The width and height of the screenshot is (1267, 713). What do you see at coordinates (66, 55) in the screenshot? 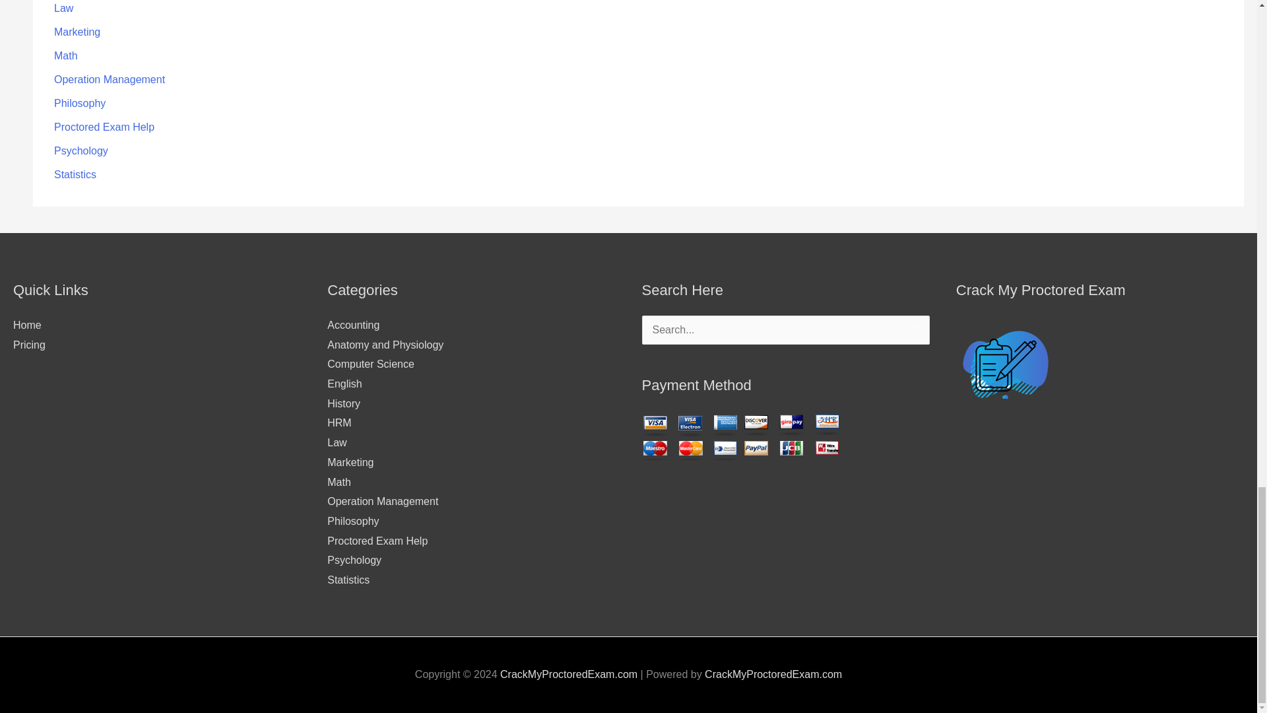
I see `Math` at bounding box center [66, 55].